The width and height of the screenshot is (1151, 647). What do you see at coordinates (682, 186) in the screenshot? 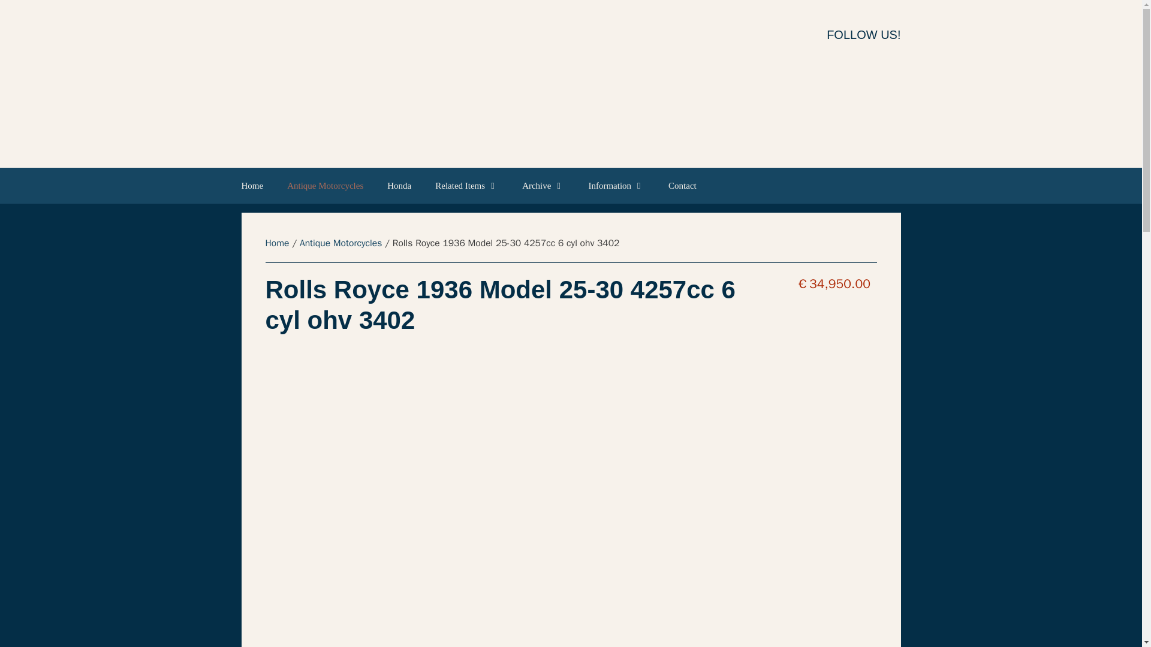
I see `Contact` at bounding box center [682, 186].